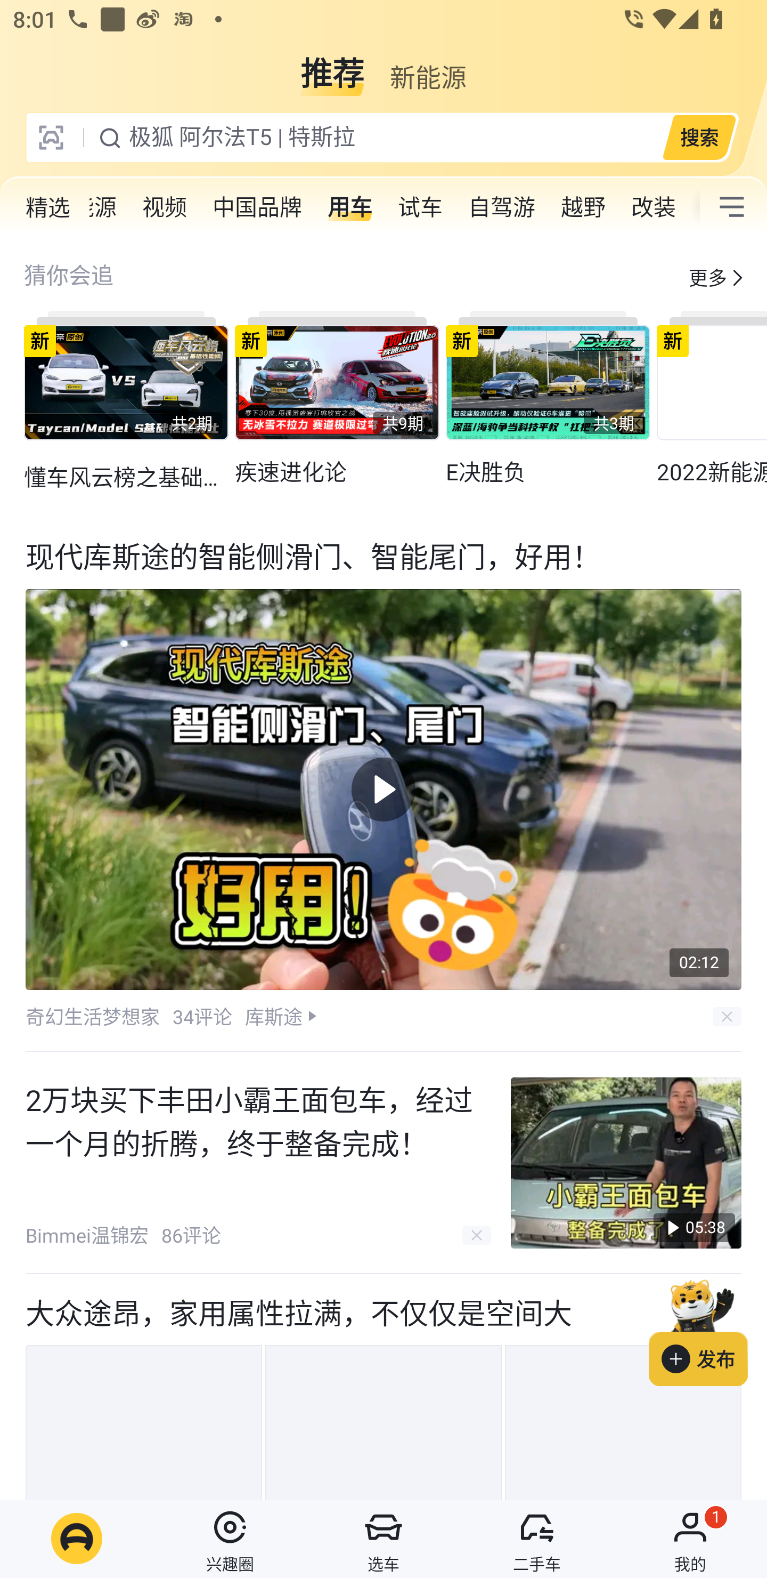 This screenshot has height=1578, width=767. What do you see at coordinates (583, 207) in the screenshot?
I see `越野` at bounding box center [583, 207].